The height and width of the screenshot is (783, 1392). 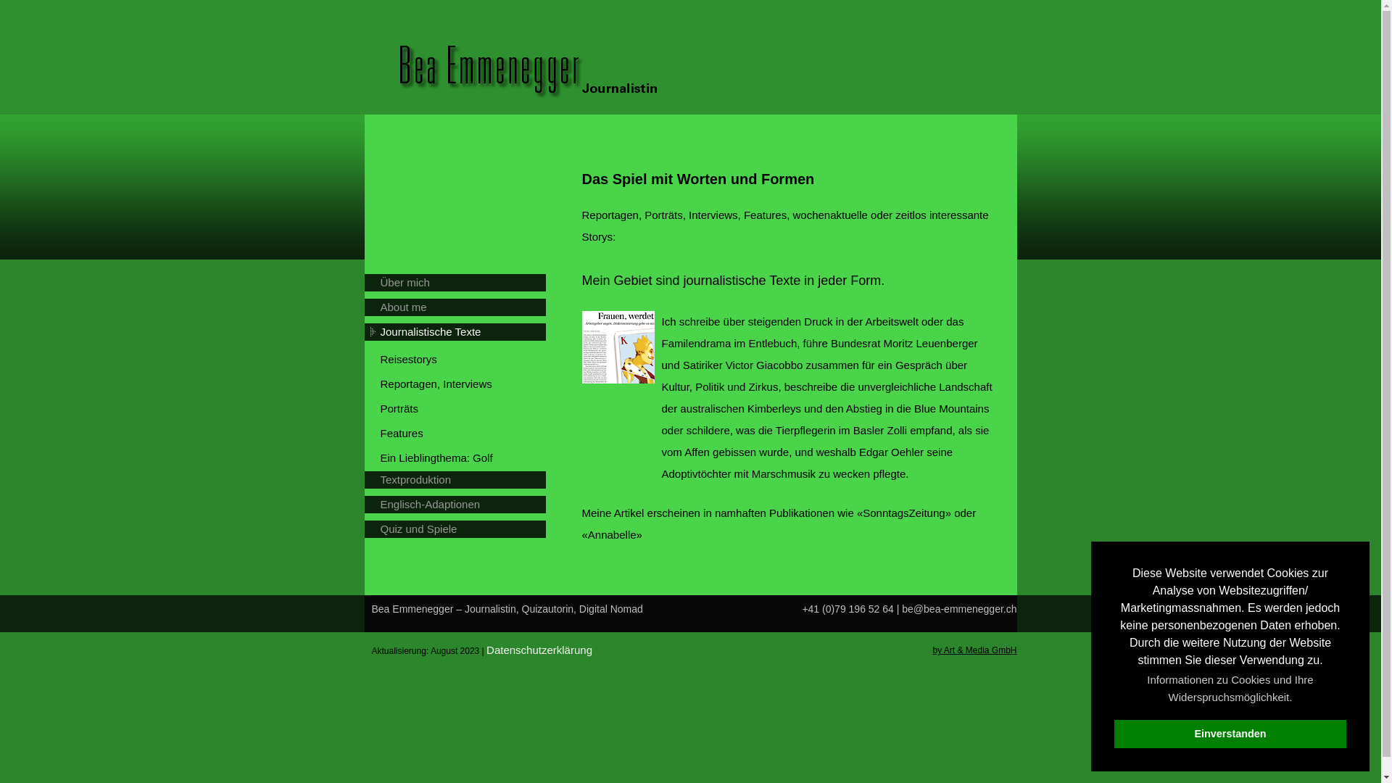 I want to click on Einverstanden, so click(x=1230, y=734).